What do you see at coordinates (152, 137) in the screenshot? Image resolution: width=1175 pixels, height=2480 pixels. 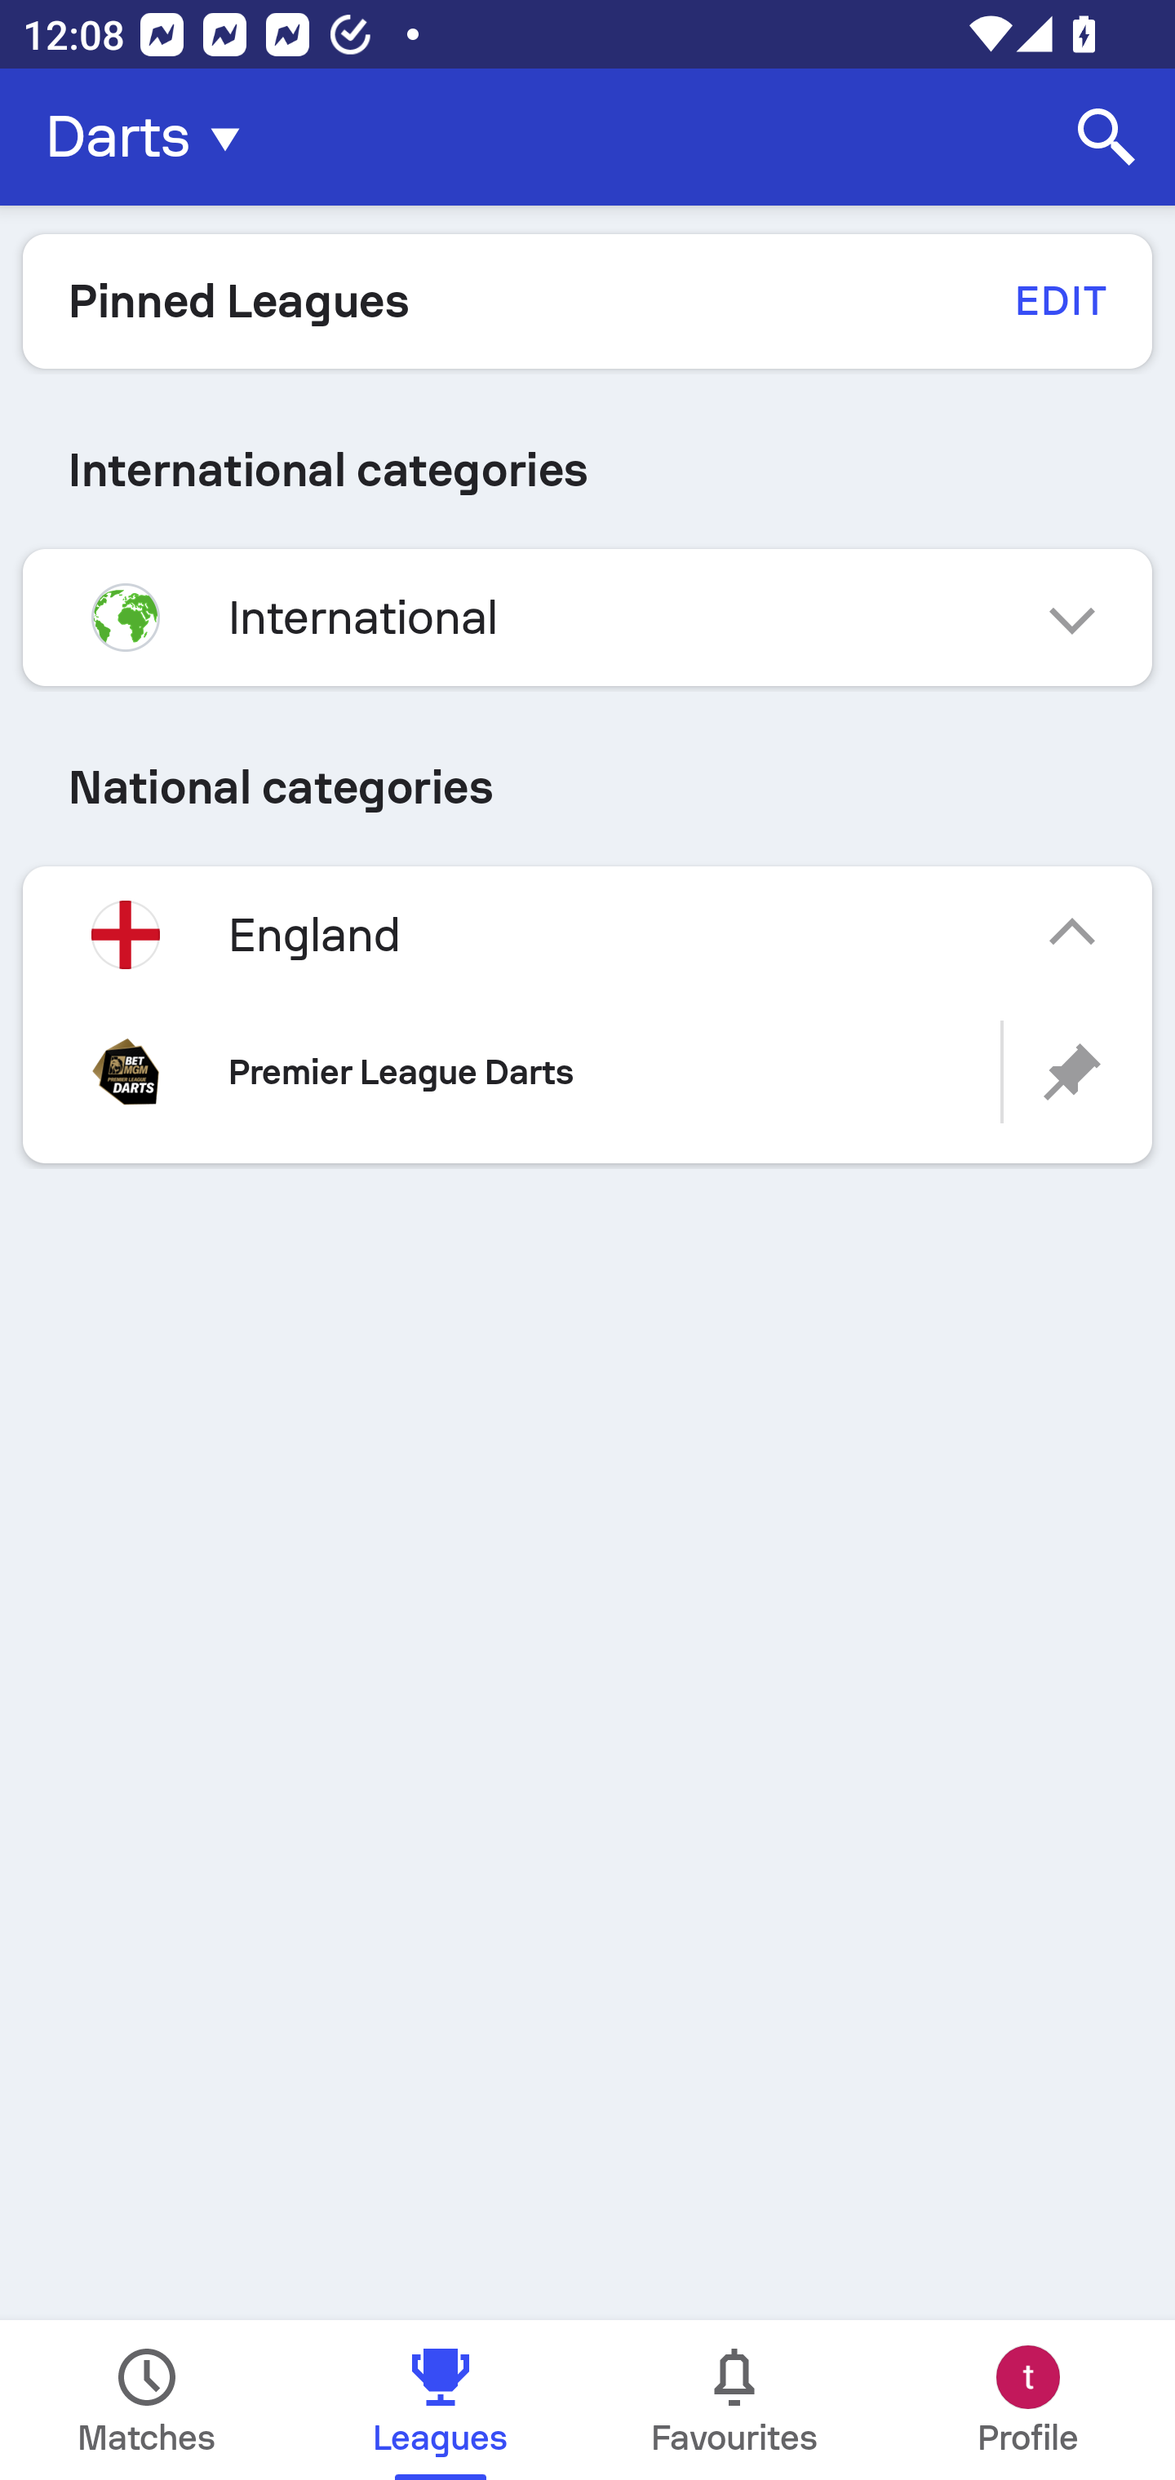 I see `Darts` at bounding box center [152, 137].